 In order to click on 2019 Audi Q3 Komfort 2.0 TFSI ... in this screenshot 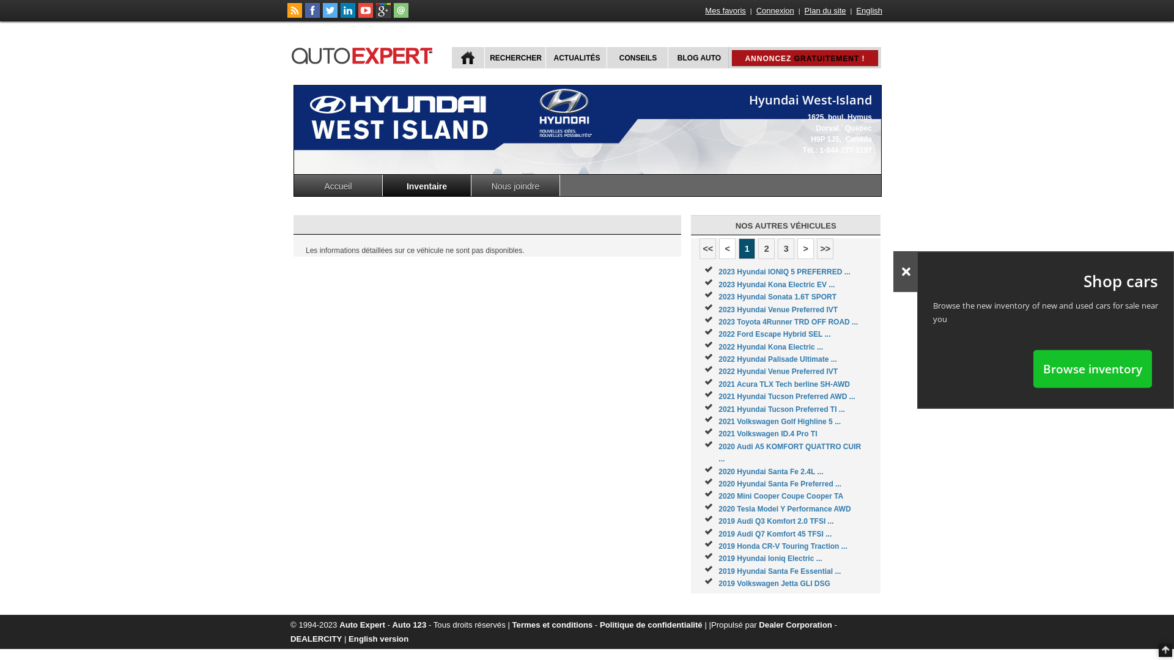, I will do `click(776, 521)`.